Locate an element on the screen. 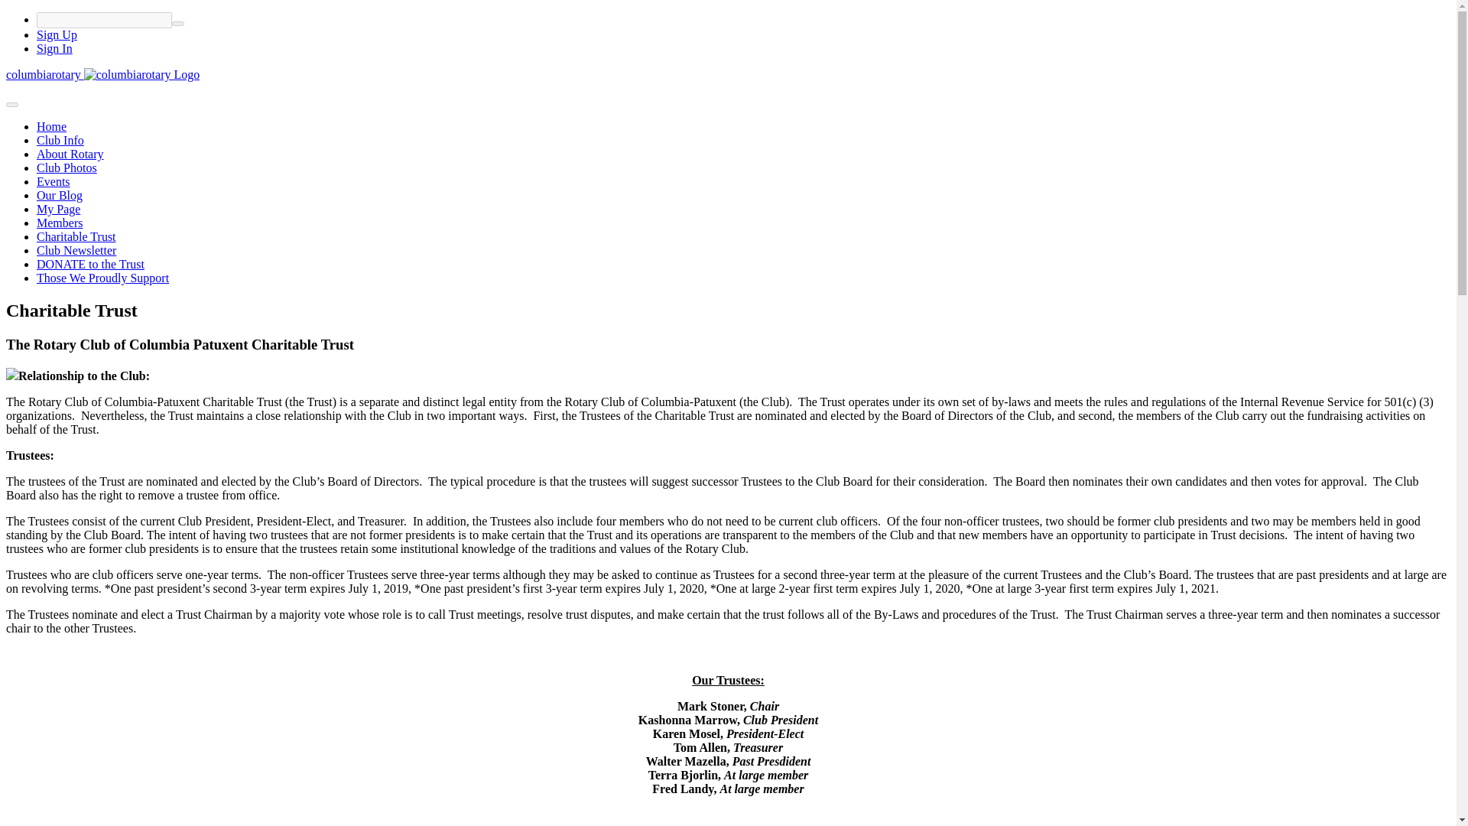  Members is located at coordinates (60, 223).